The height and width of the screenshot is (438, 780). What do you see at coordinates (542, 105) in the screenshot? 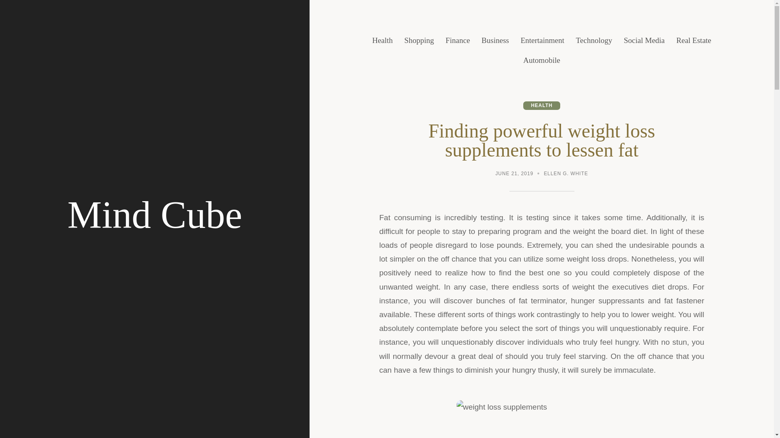
I see `HEALTH` at bounding box center [542, 105].